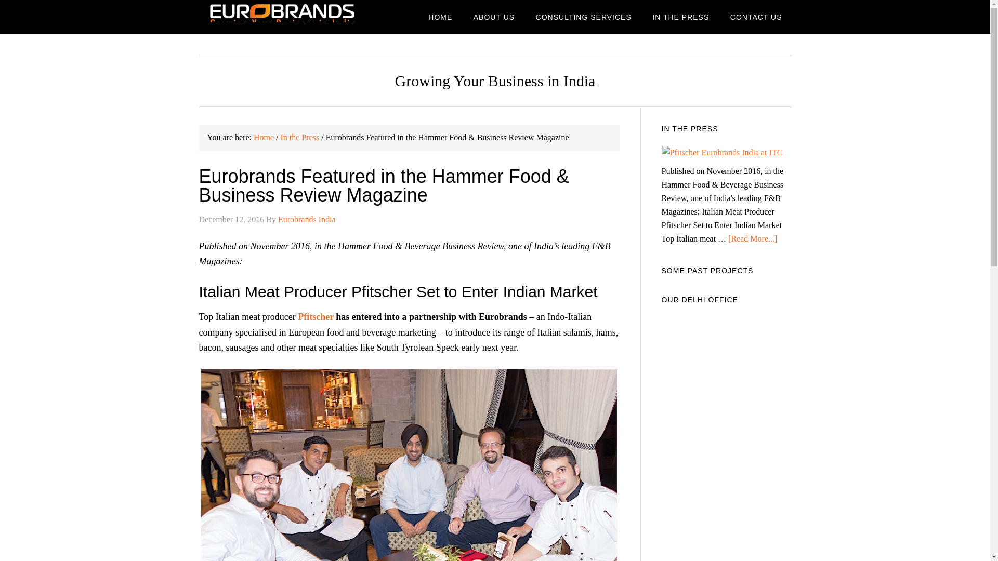  What do you see at coordinates (299, 137) in the screenshot?
I see `In the Press` at bounding box center [299, 137].